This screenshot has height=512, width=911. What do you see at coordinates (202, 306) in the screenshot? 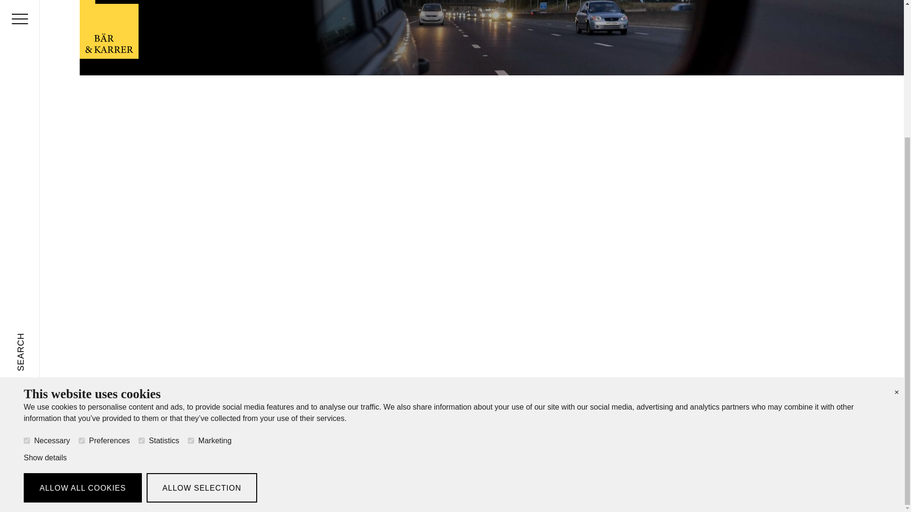
I see `ALLOW SELECTION` at bounding box center [202, 306].